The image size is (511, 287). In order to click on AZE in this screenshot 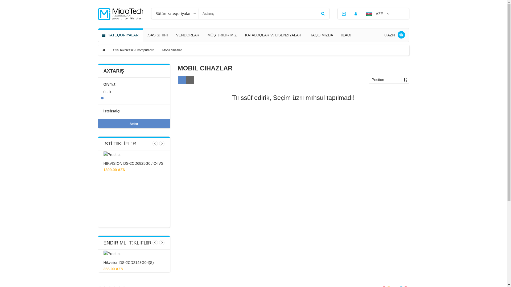, I will do `click(378, 14)`.